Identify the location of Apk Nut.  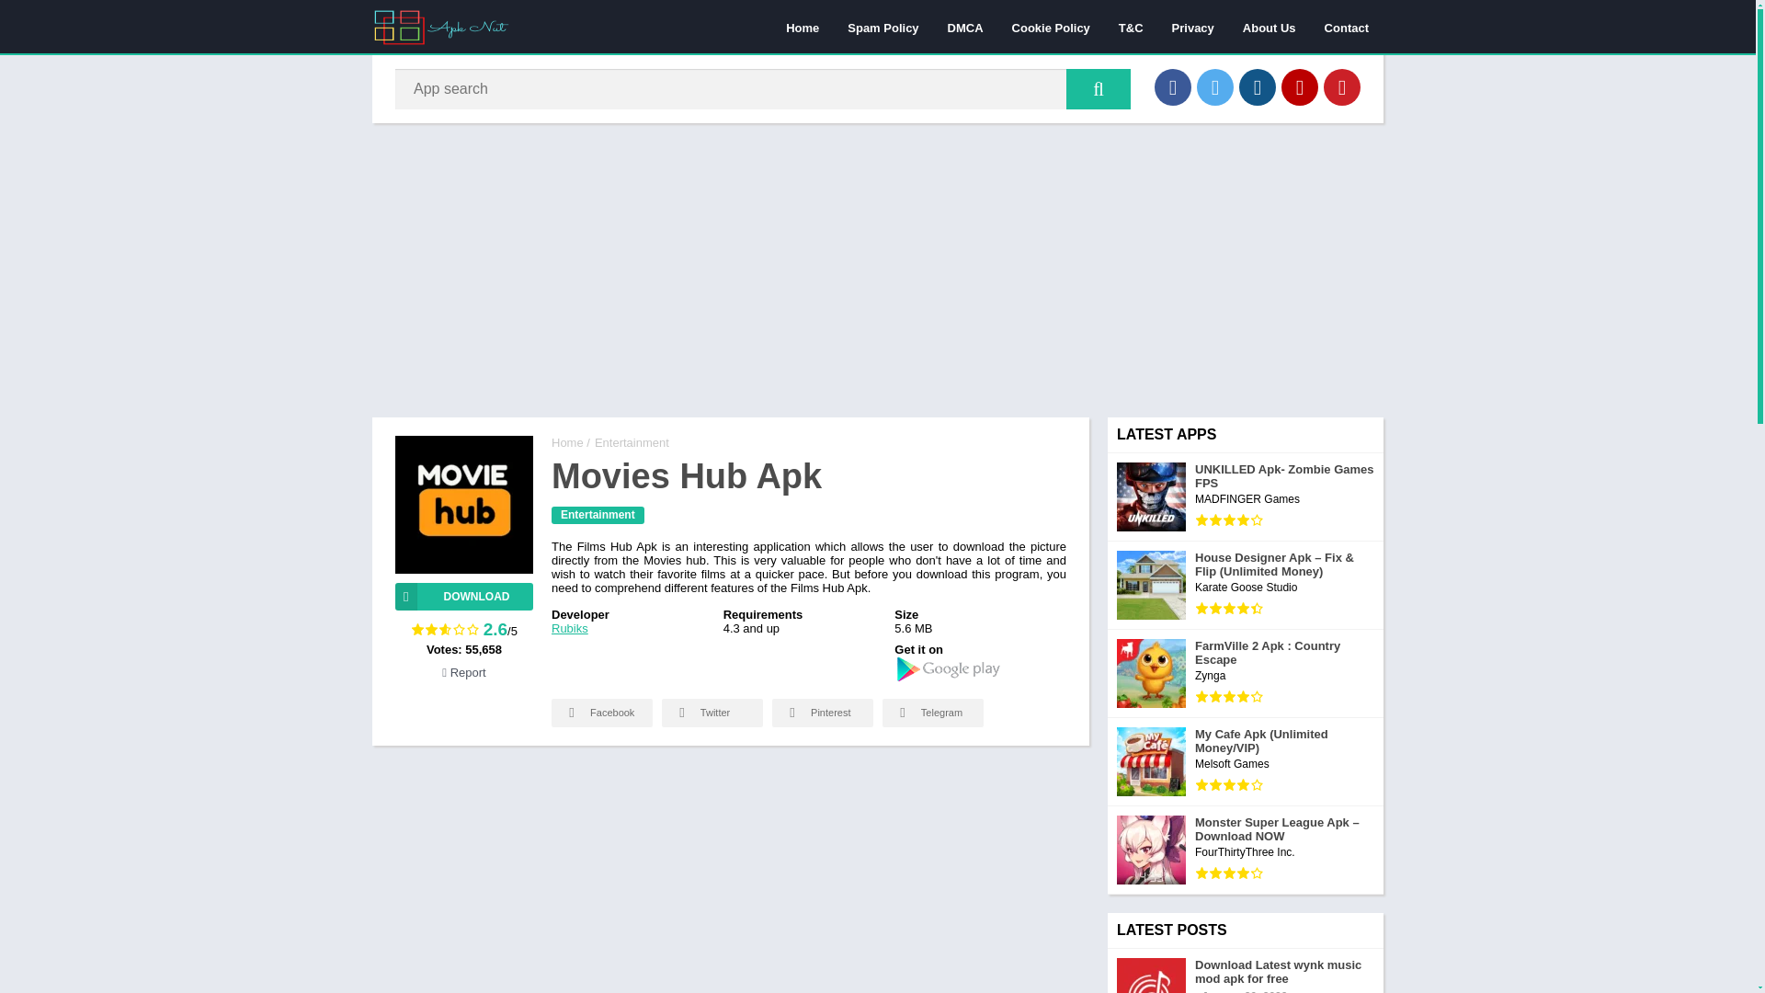
(567, 443).